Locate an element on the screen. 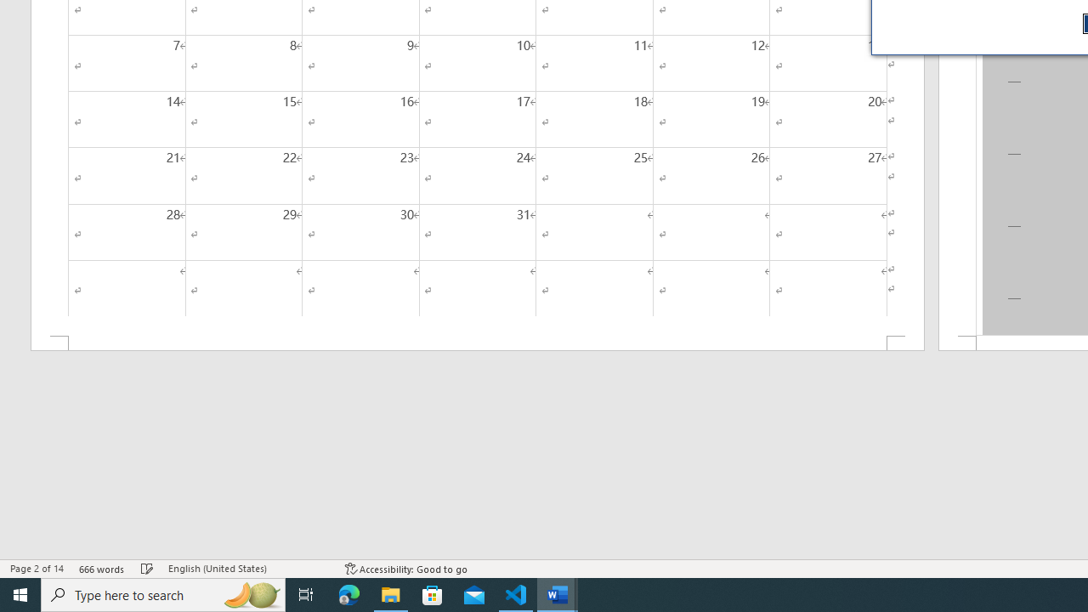  Microsoft Store is located at coordinates (433, 595).